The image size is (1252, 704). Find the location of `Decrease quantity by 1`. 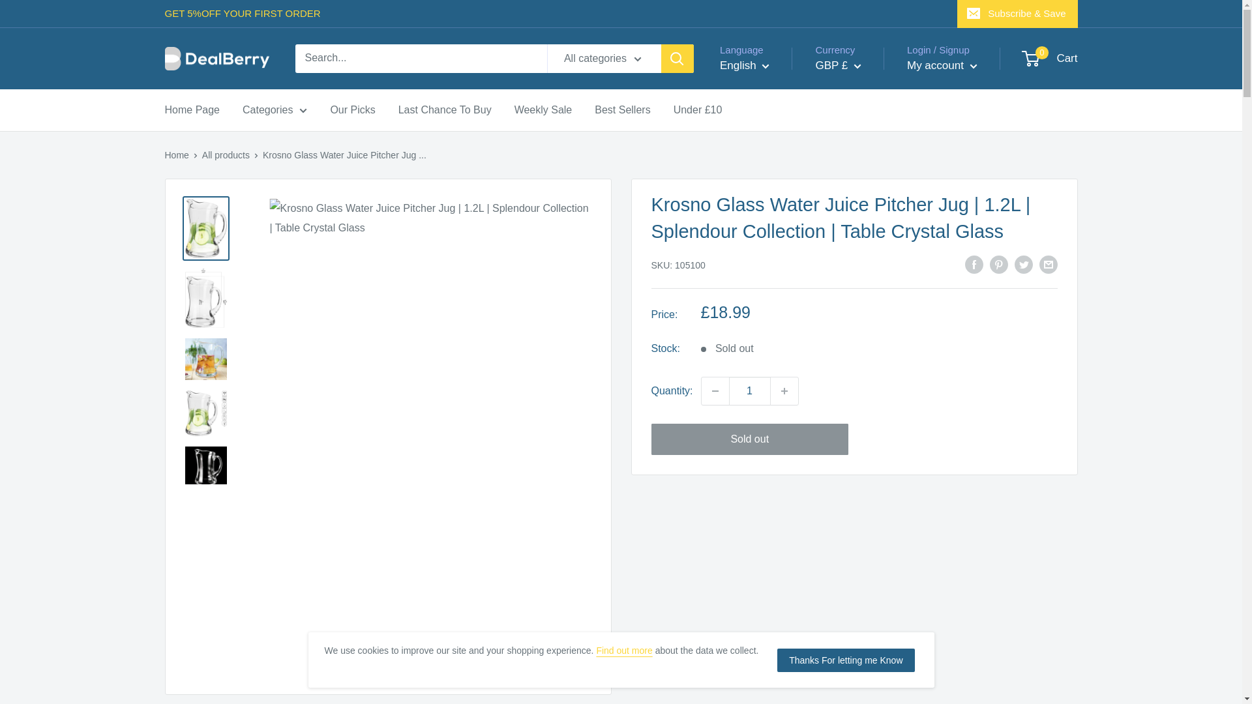

Decrease quantity by 1 is located at coordinates (715, 391).